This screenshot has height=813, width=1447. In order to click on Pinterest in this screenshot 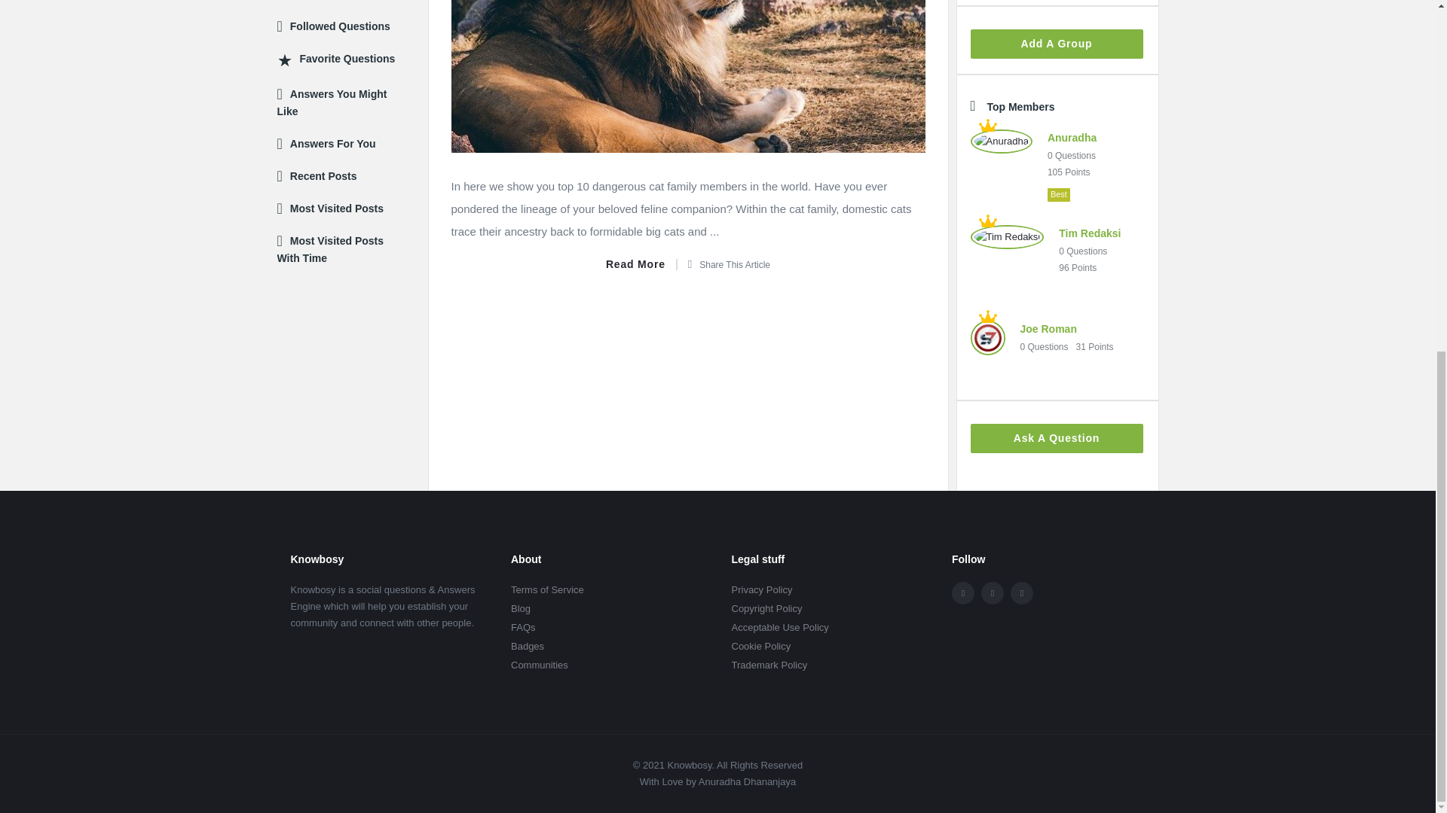, I will do `click(1021, 593)`.